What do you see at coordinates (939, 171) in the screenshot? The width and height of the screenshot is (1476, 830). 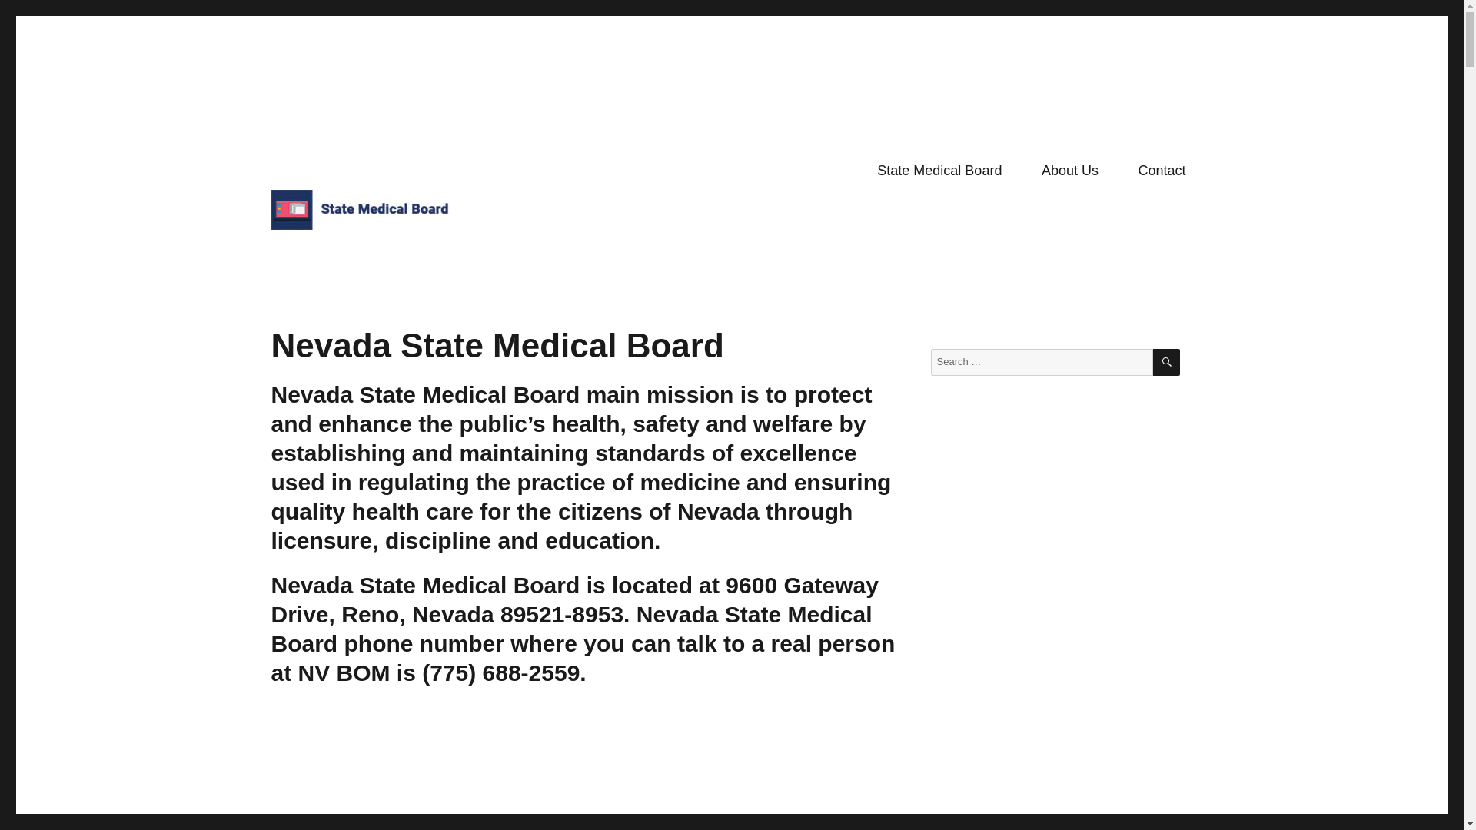 I see `State Medical Board` at bounding box center [939, 171].